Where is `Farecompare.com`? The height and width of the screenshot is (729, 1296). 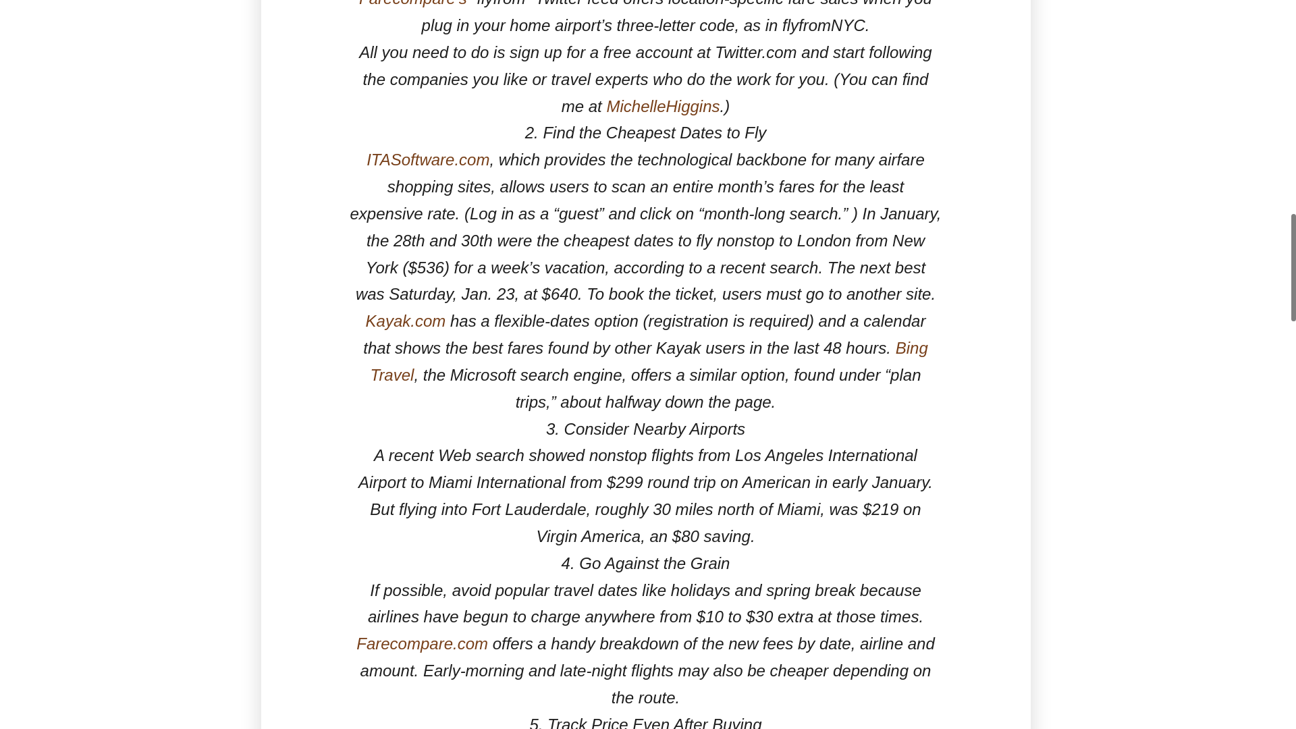 Farecompare.com is located at coordinates (423, 643).